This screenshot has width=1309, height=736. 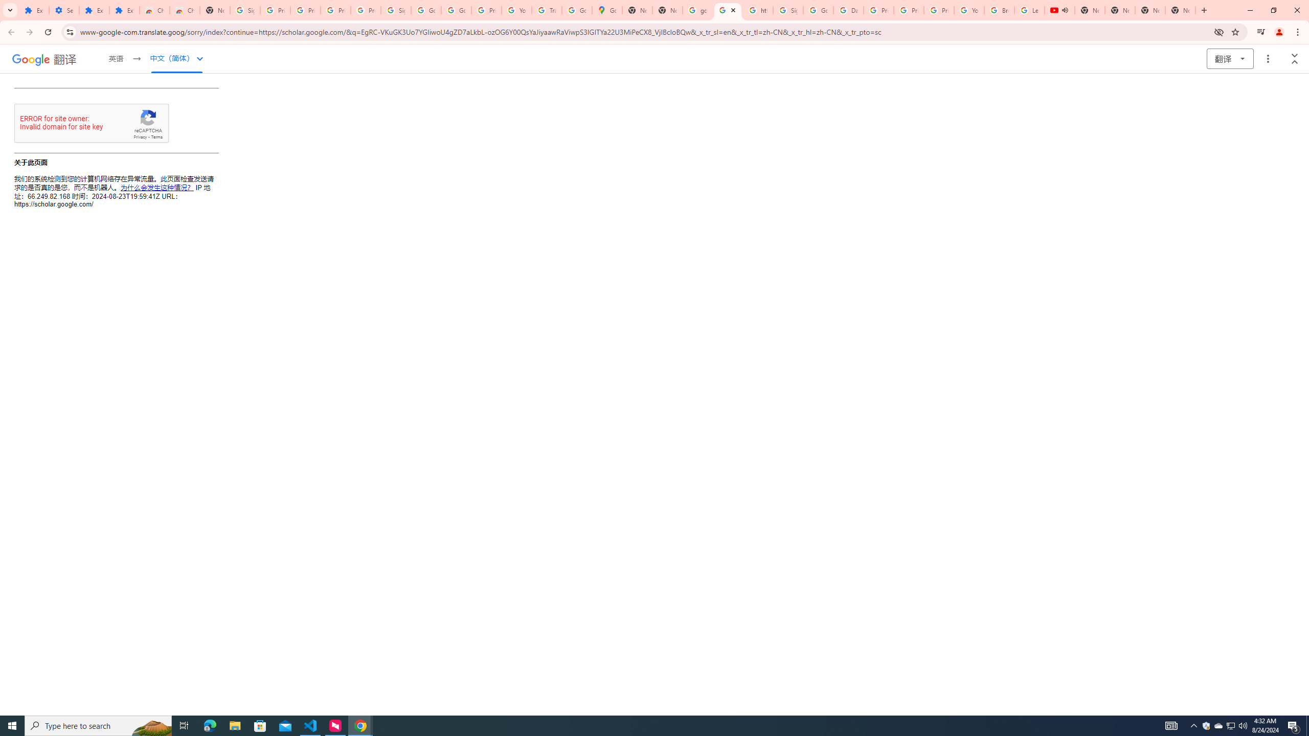 What do you see at coordinates (244, 10) in the screenshot?
I see `Sign in - Google Accounts` at bounding box center [244, 10].